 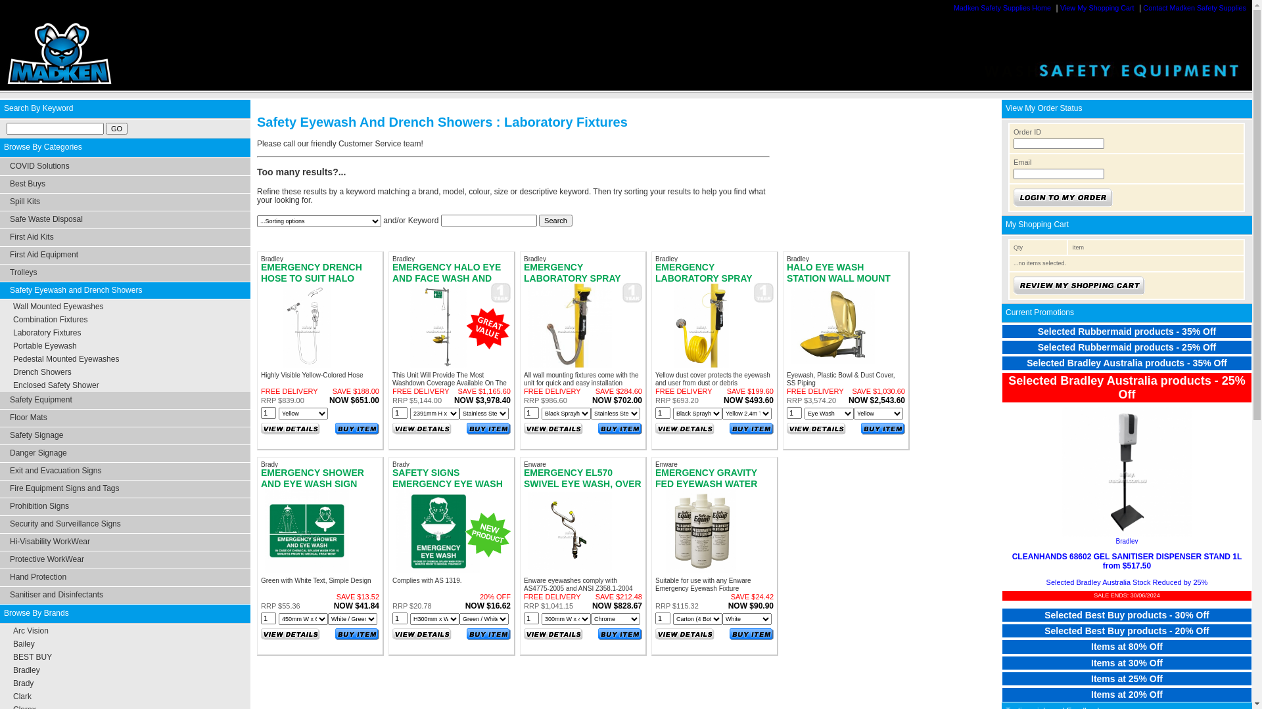 What do you see at coordinates (1127, 681) in the screenshot?
I see `Items at 20% Off` at bounding box center [1127, 681].